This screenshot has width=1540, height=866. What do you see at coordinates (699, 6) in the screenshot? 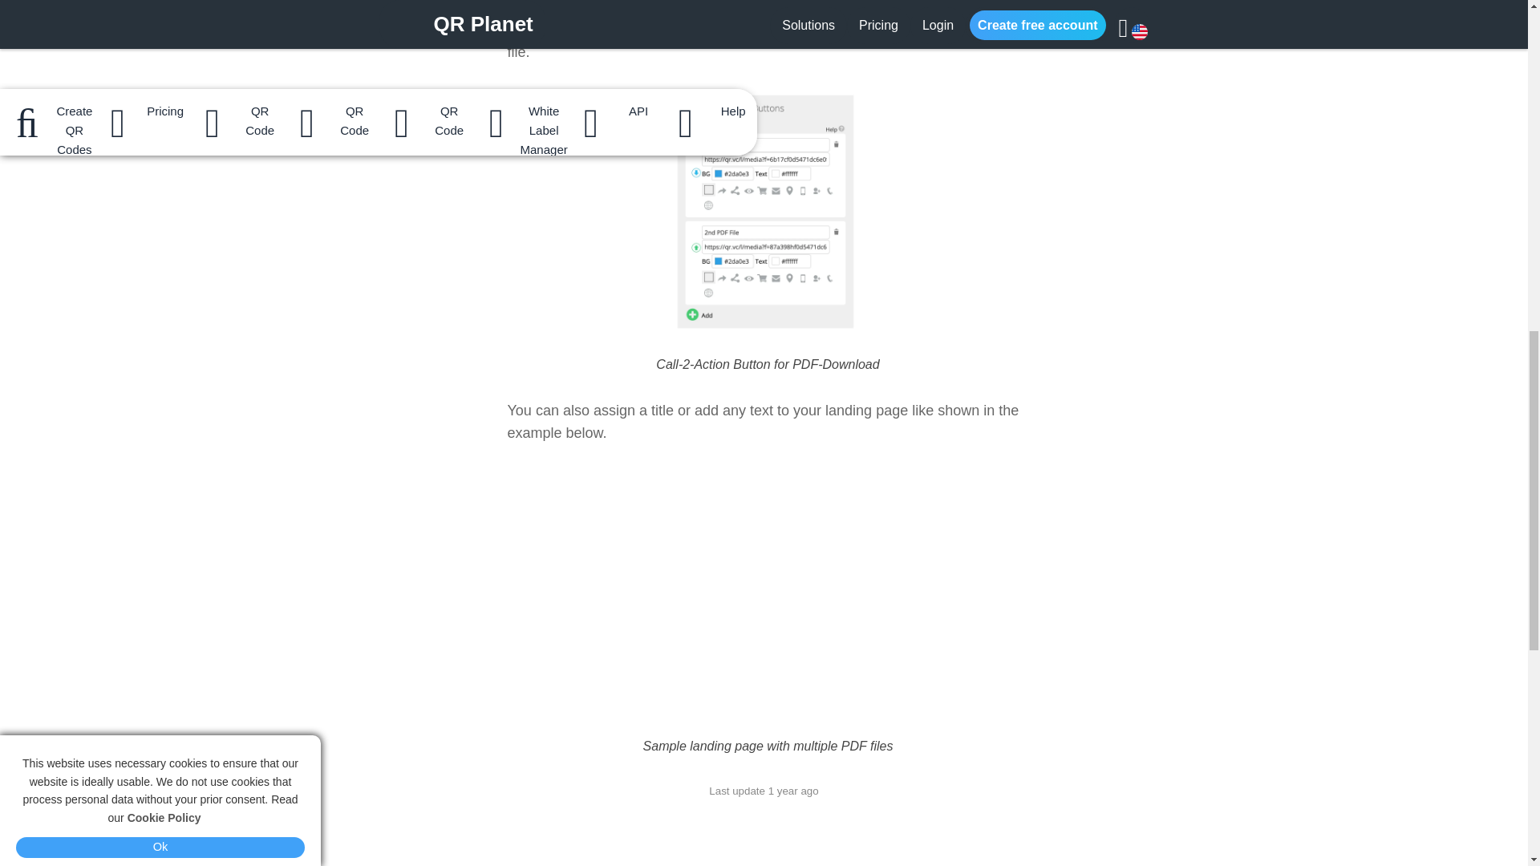
I see `Call-2-Action-Buttons` at bounding box center [699, 6].